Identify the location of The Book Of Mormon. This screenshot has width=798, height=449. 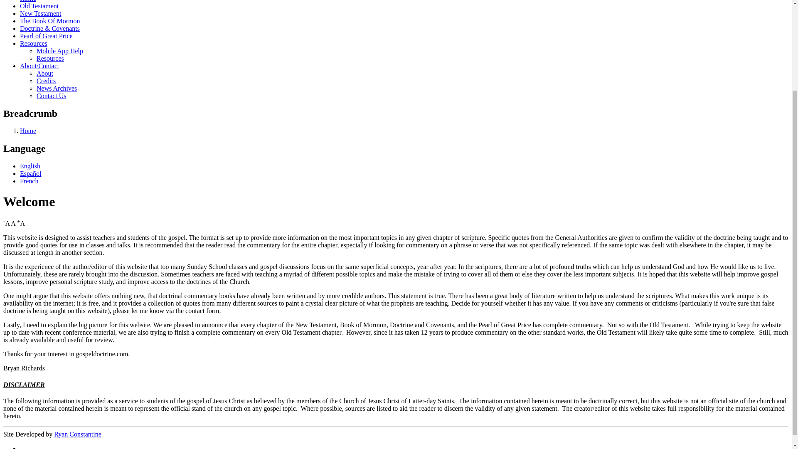
(50, 21).